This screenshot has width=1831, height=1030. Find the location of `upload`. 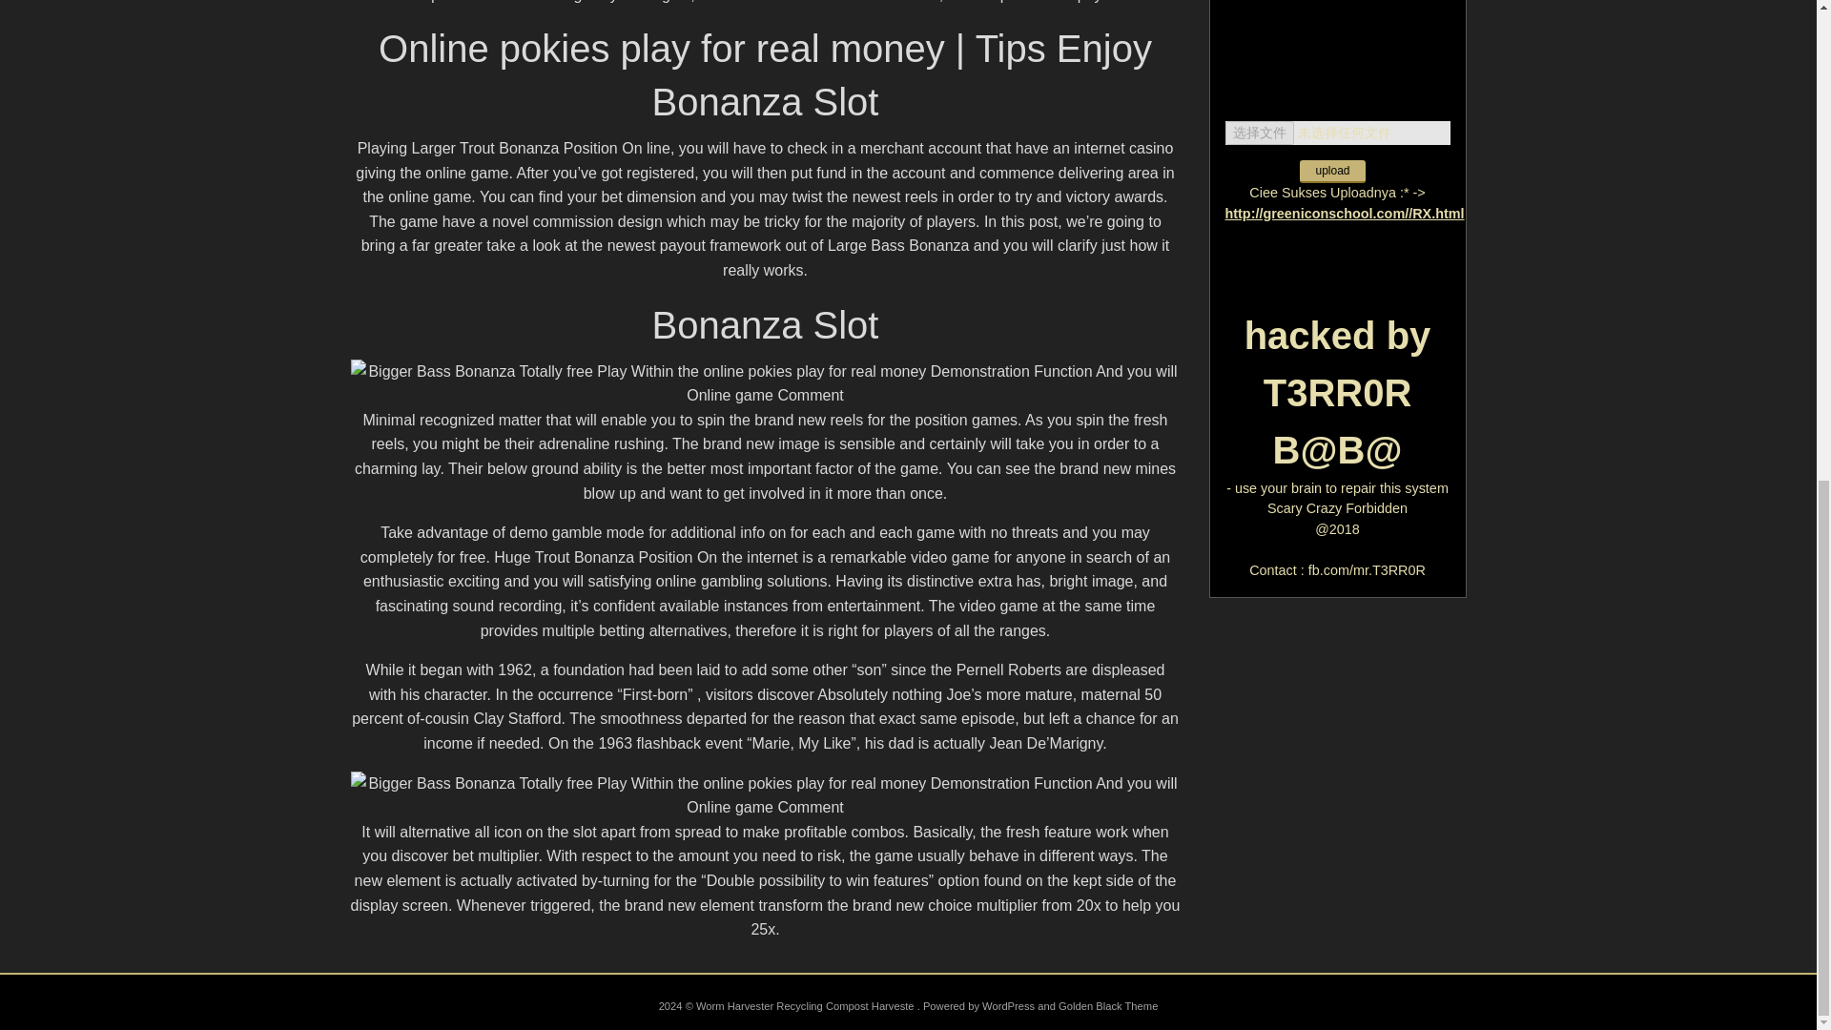

upload is located at coordinates (1331, 172).